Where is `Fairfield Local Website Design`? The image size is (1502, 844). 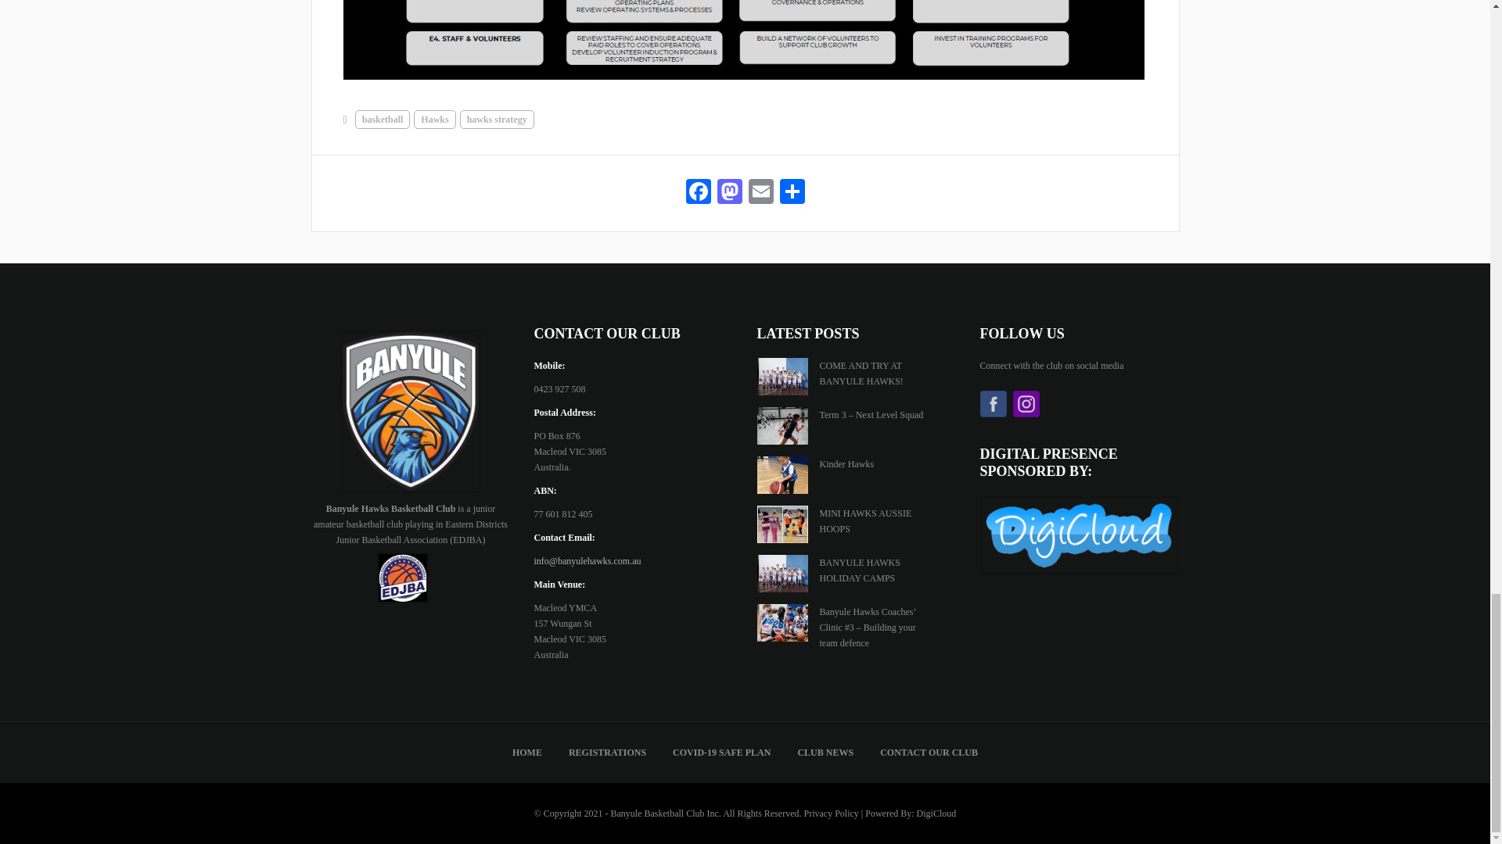
Fairfield Local Website Design is located at coordinates (1079, 538).